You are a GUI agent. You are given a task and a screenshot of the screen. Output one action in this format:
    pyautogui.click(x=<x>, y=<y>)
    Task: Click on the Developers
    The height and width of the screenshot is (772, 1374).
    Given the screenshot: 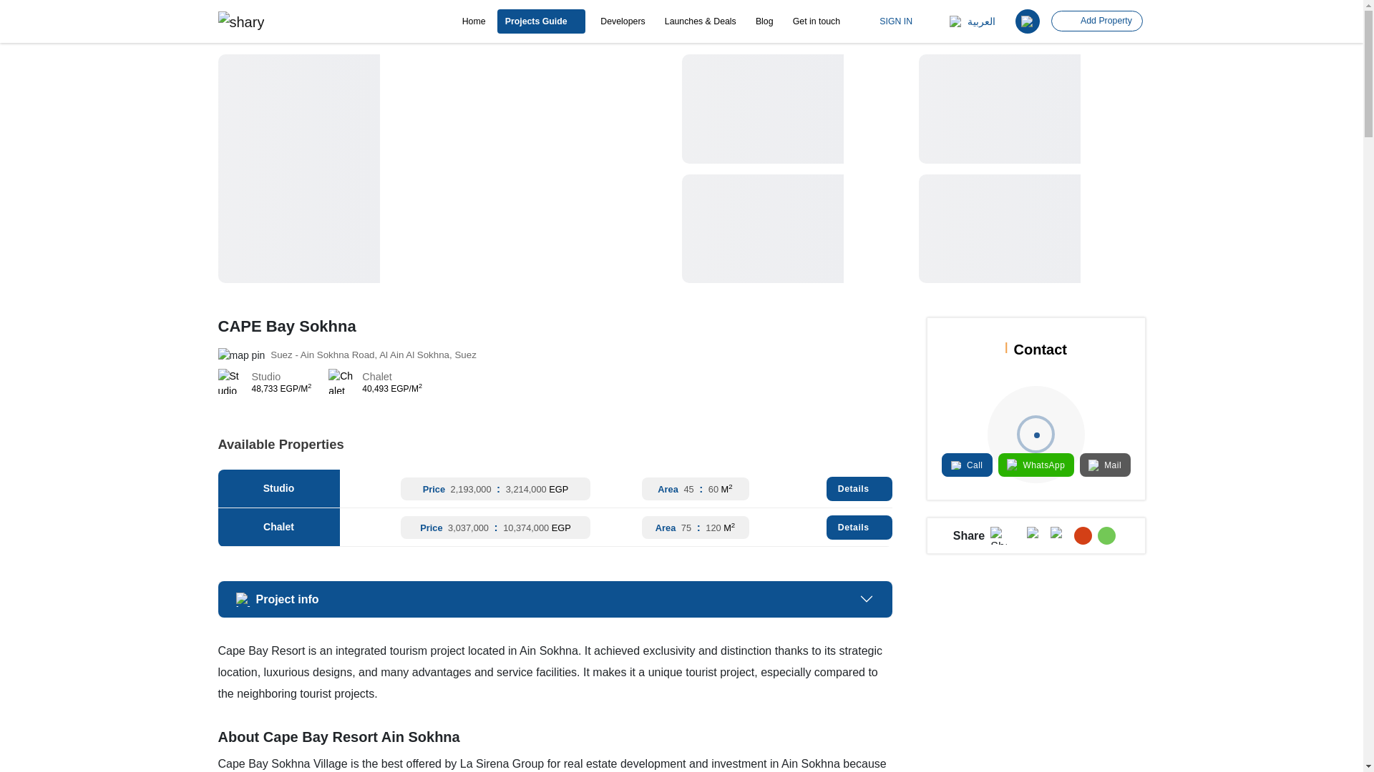 What is the action you would take?
    pyautogui.click(x=623, y=21)
    